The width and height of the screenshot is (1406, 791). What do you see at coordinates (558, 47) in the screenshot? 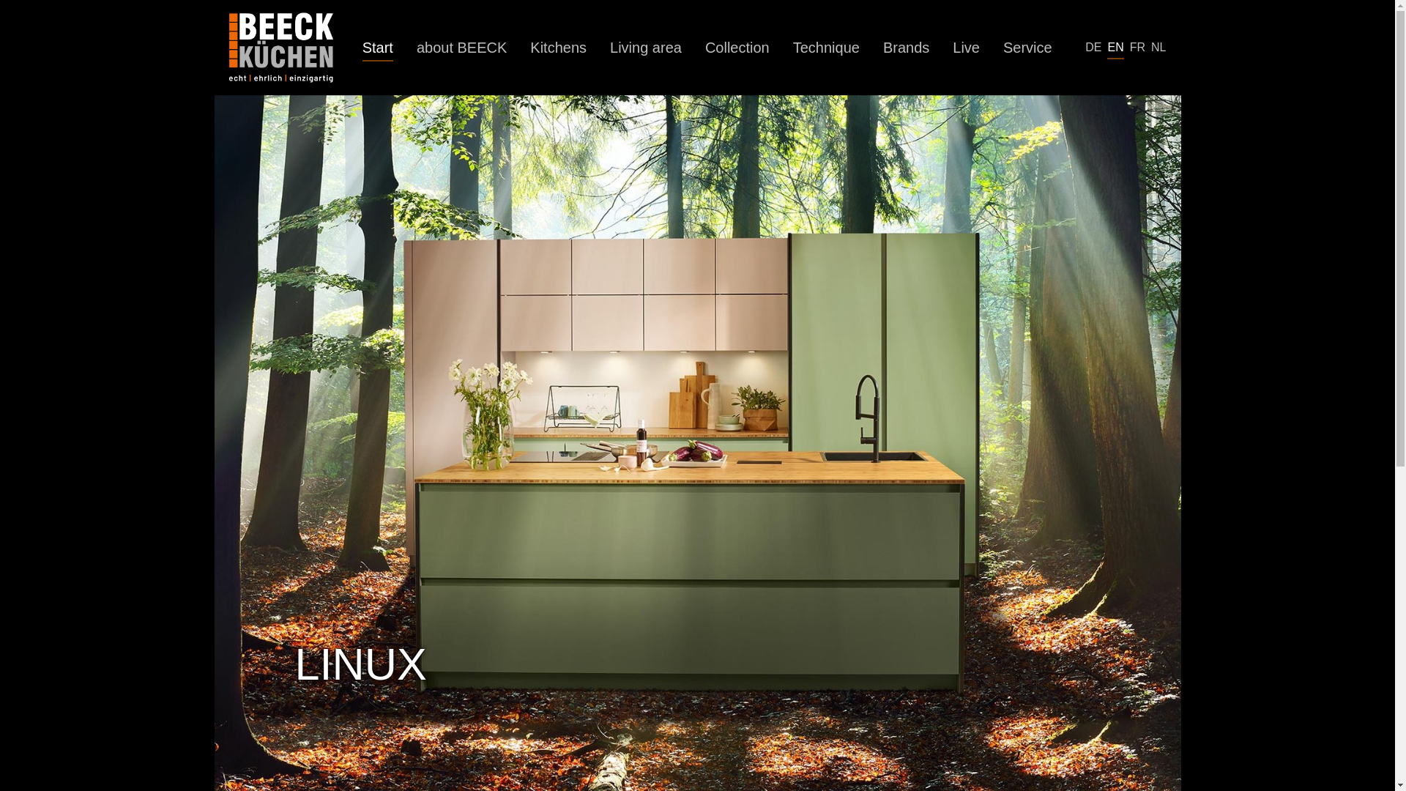
I see `Kitchens` at bounding box center [558, 47].